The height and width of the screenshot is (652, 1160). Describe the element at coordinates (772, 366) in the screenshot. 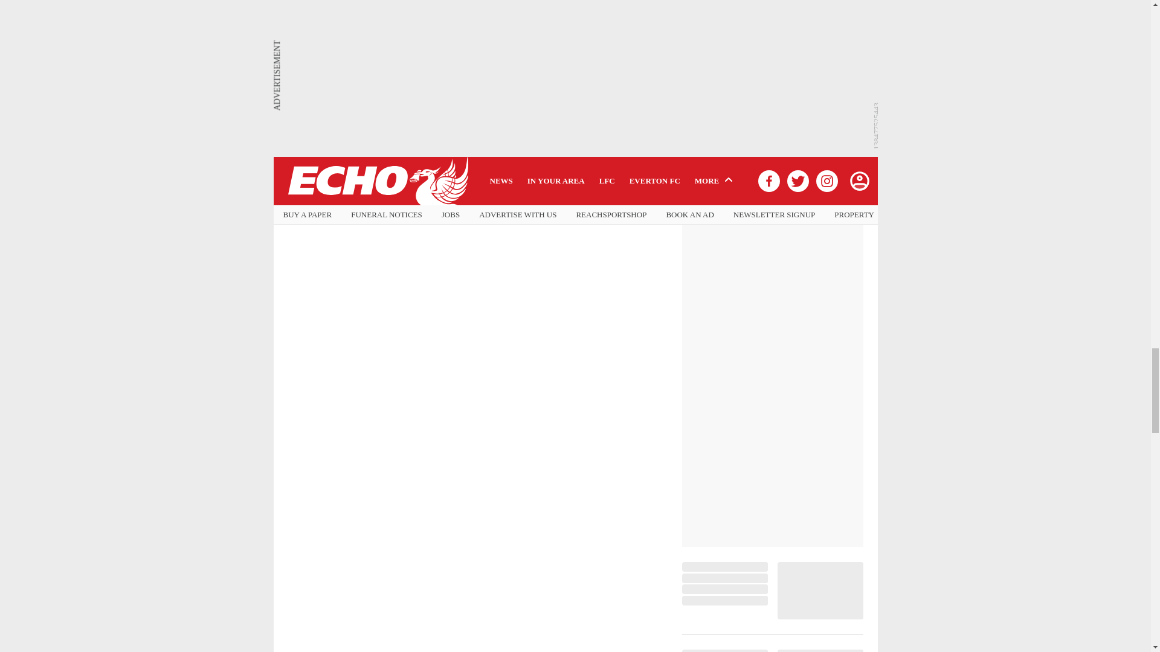

I see `3rd party ad content` at that location.